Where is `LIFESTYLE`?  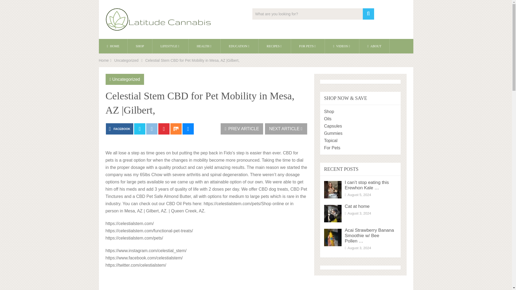 LIFESTYLE is located at coordinates (170, 46).